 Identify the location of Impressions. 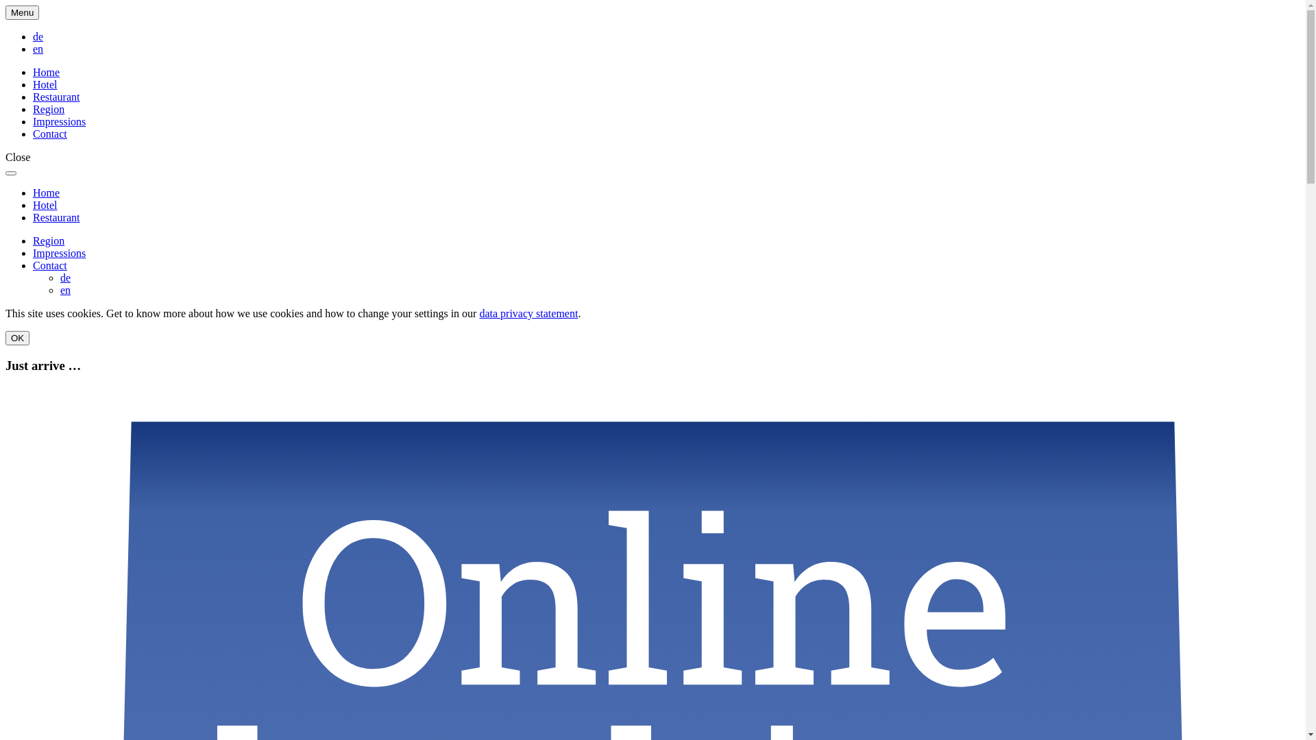
(59, 122).